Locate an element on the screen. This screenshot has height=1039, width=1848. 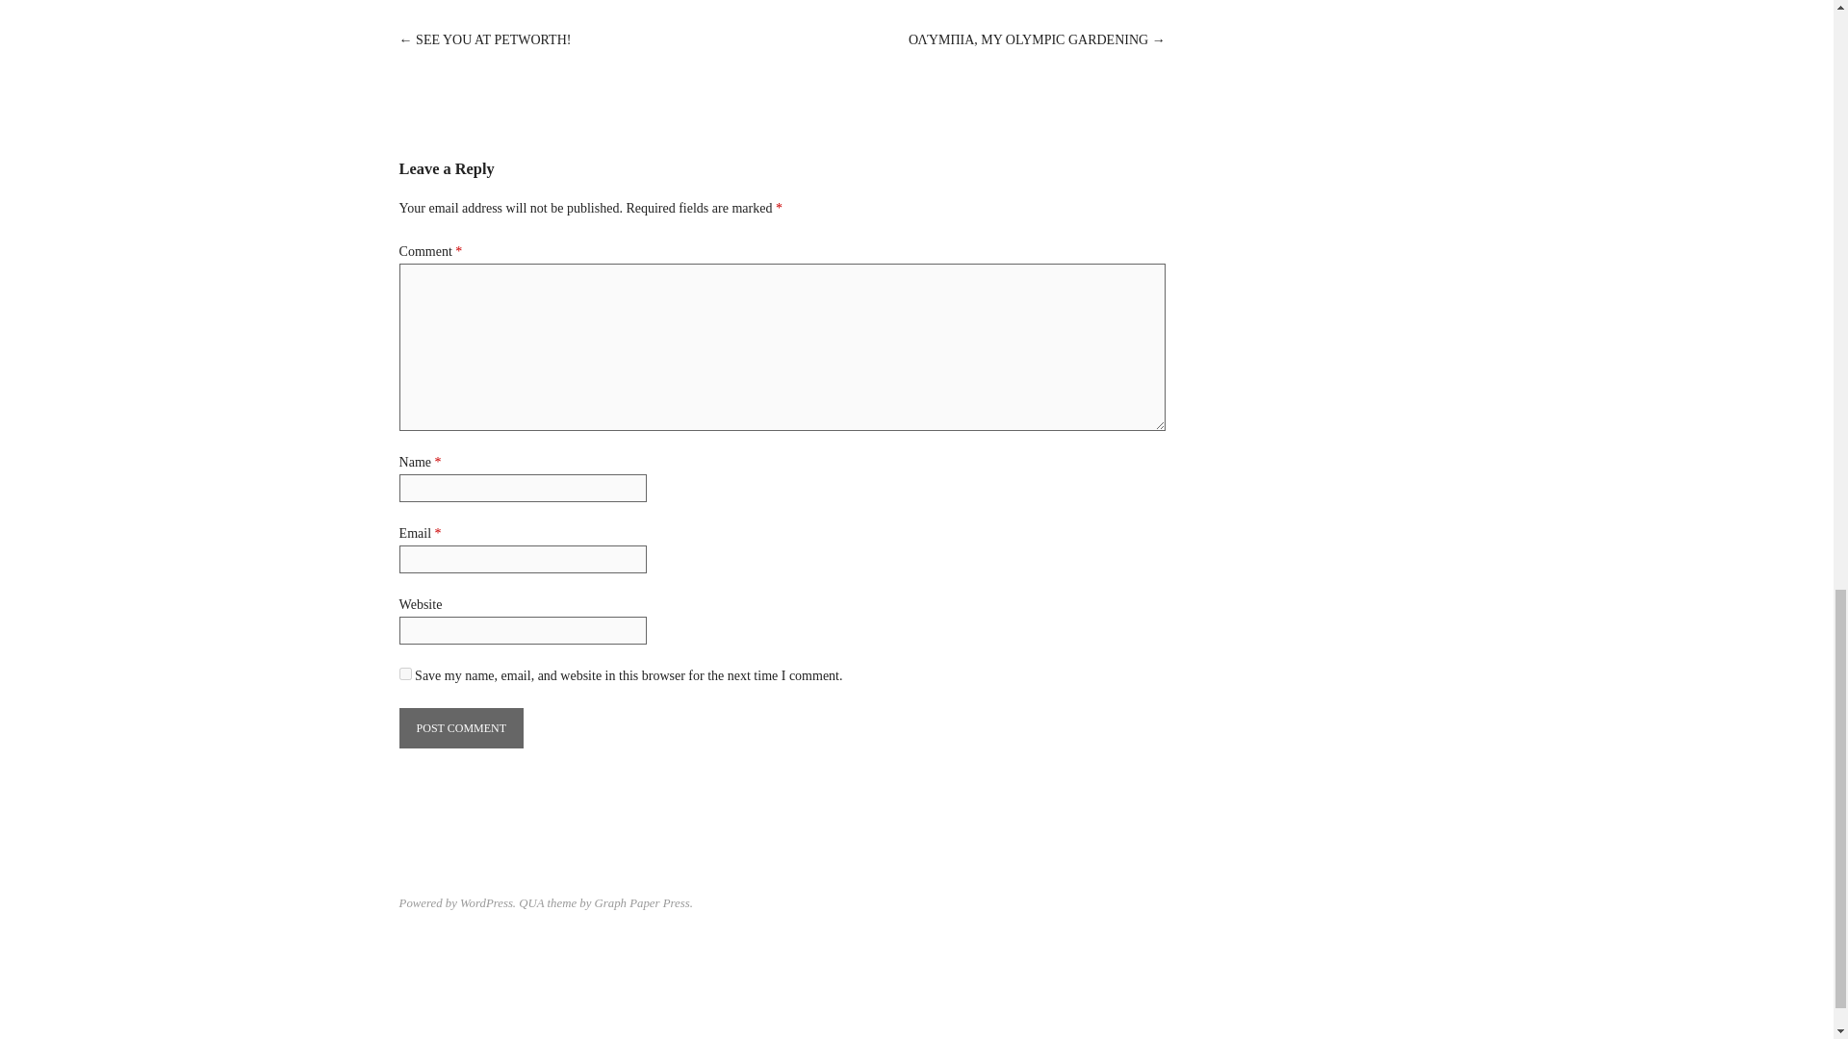
Post Comment is located at coordinates (460, 727).